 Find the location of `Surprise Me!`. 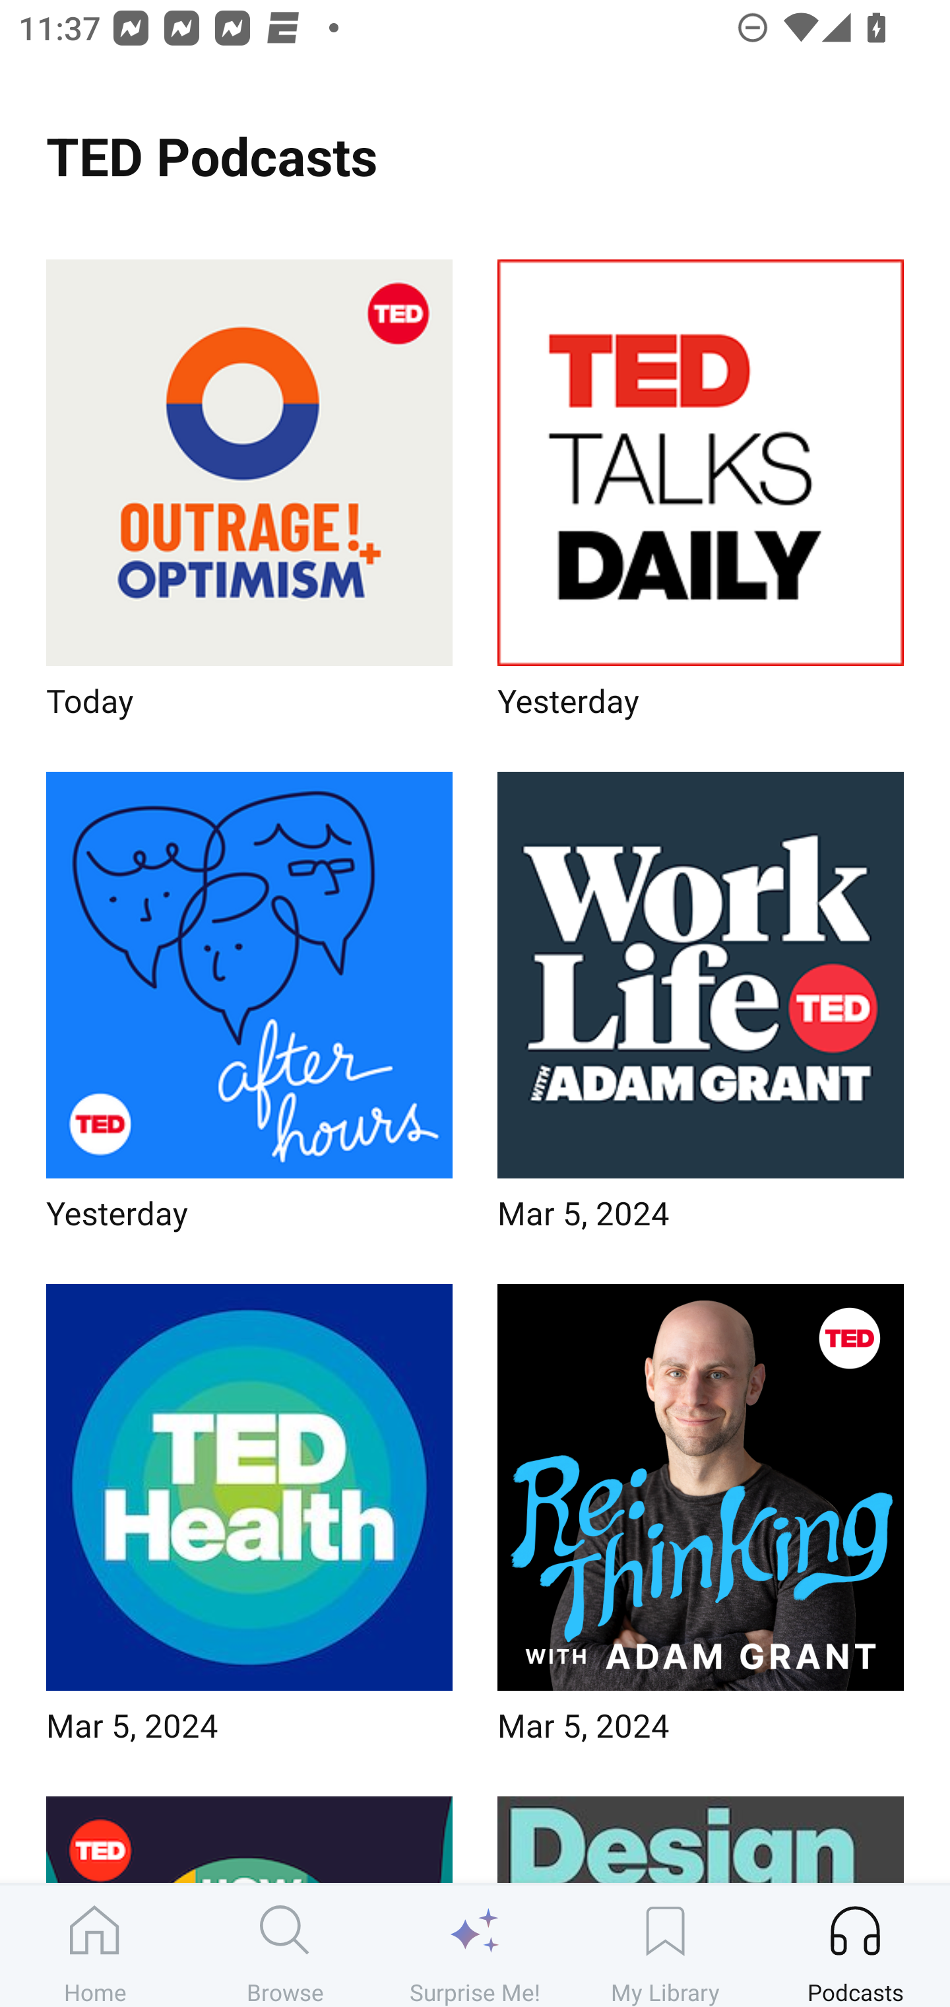

Surprise Me! is located at coordinates (475, 1946).